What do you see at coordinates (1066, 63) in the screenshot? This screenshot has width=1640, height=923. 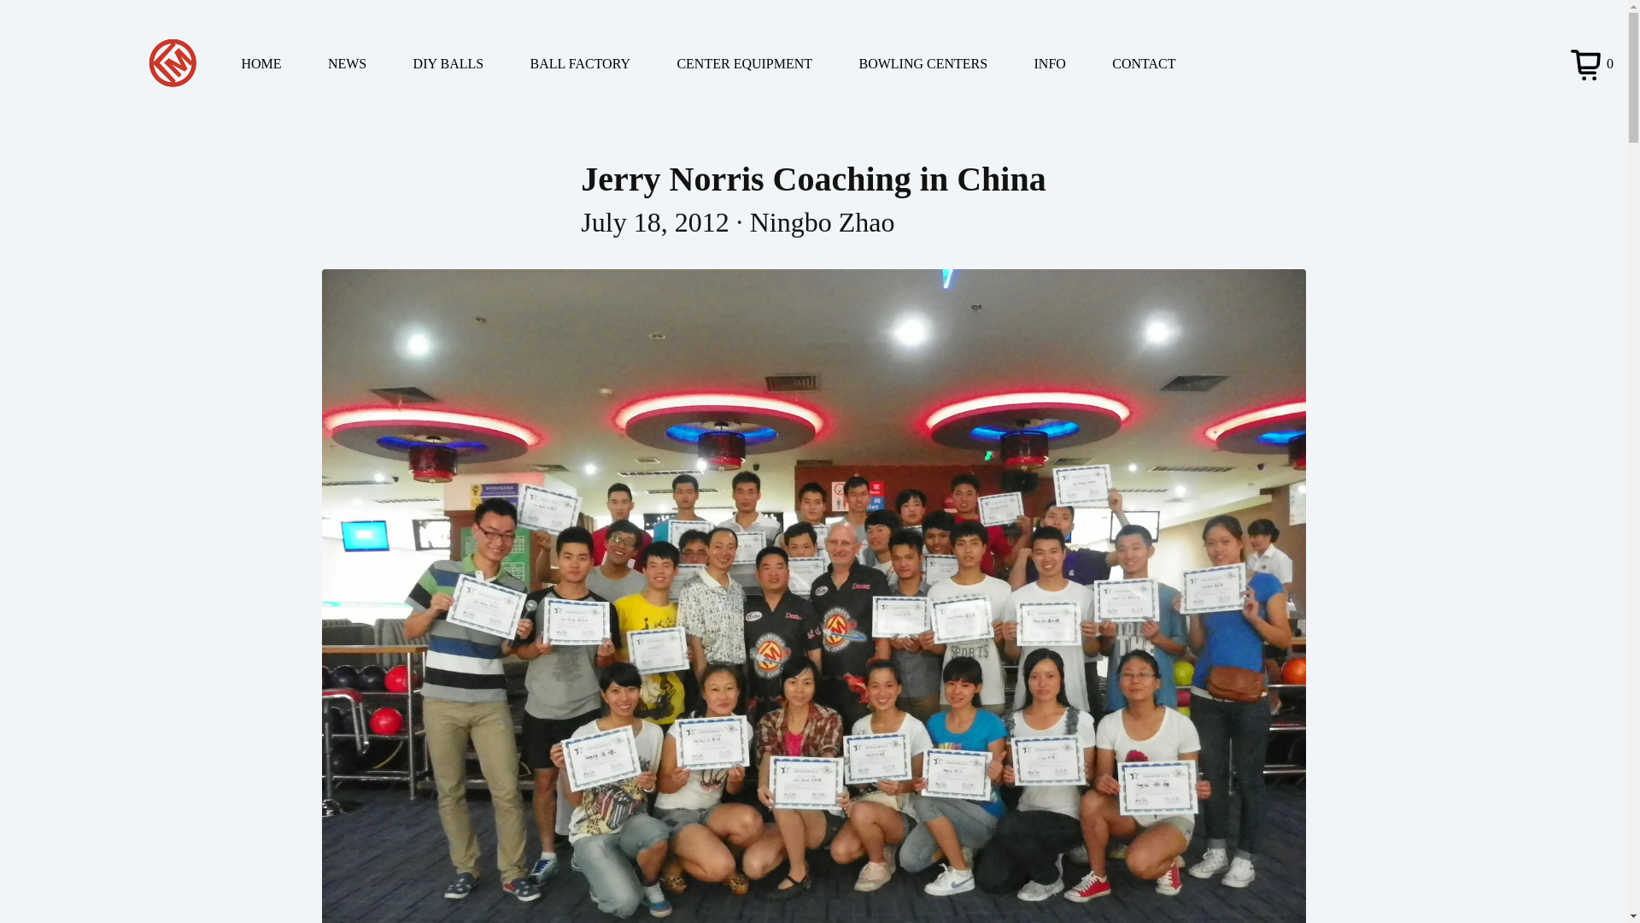 I see `INFO` at bounding box center [1066, 63].